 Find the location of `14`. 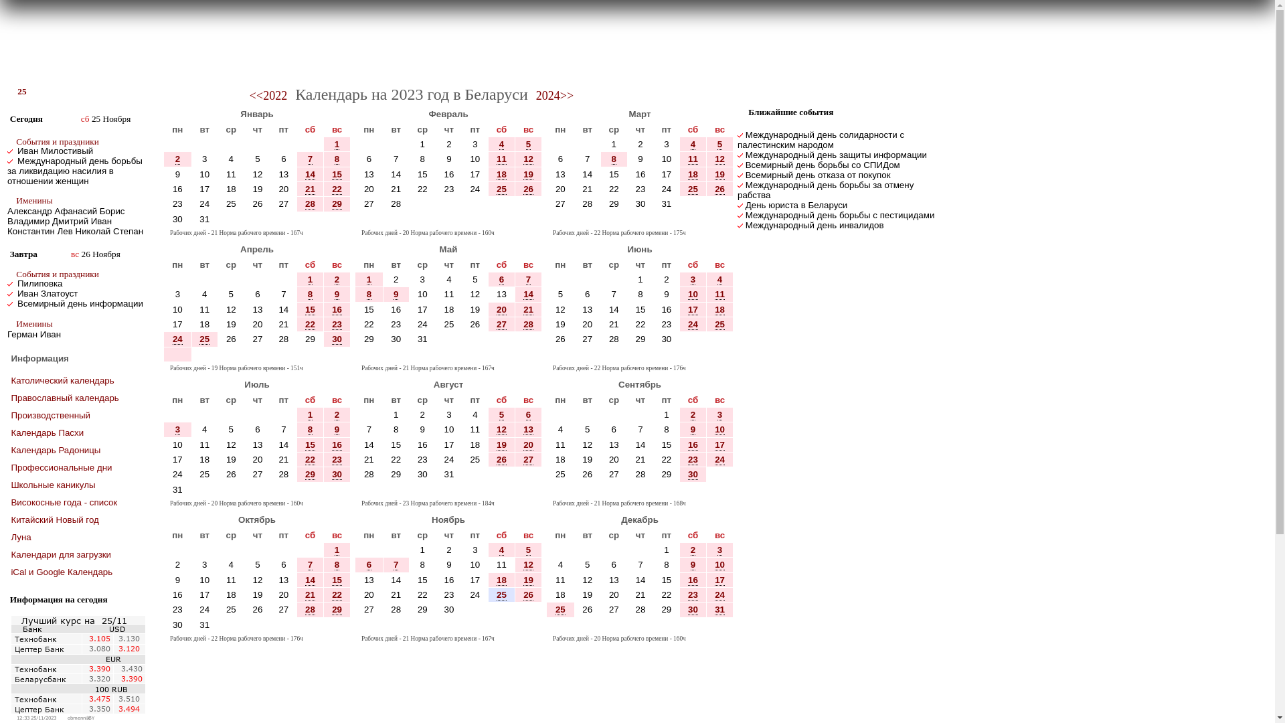

14 is located at coordinates (640, 445).